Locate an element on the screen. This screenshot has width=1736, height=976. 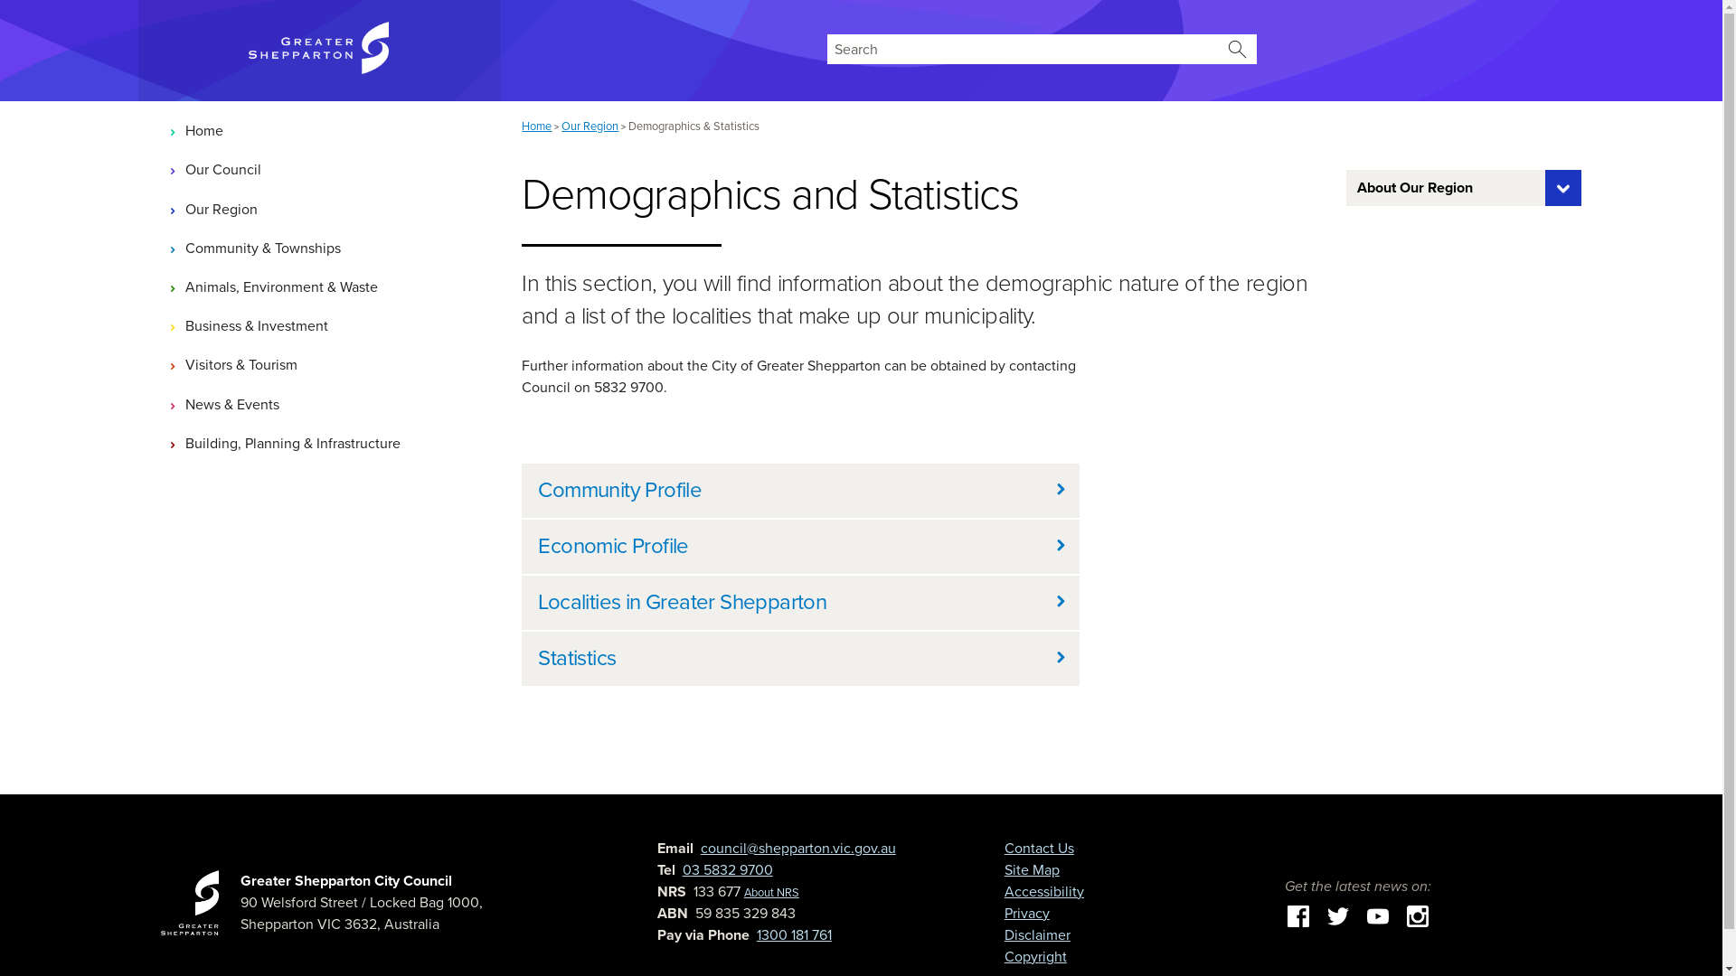
Our Region is located at coordinates (590, 127).